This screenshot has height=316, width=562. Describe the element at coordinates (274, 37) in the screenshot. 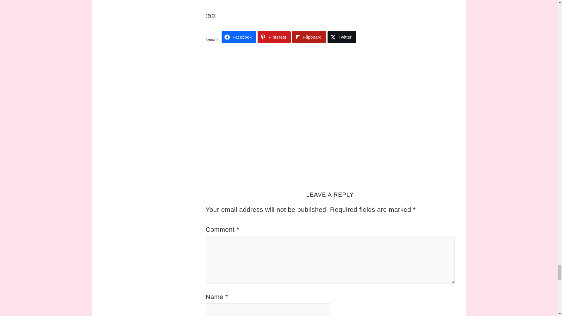

I see `Share on Pinterest` at that location.